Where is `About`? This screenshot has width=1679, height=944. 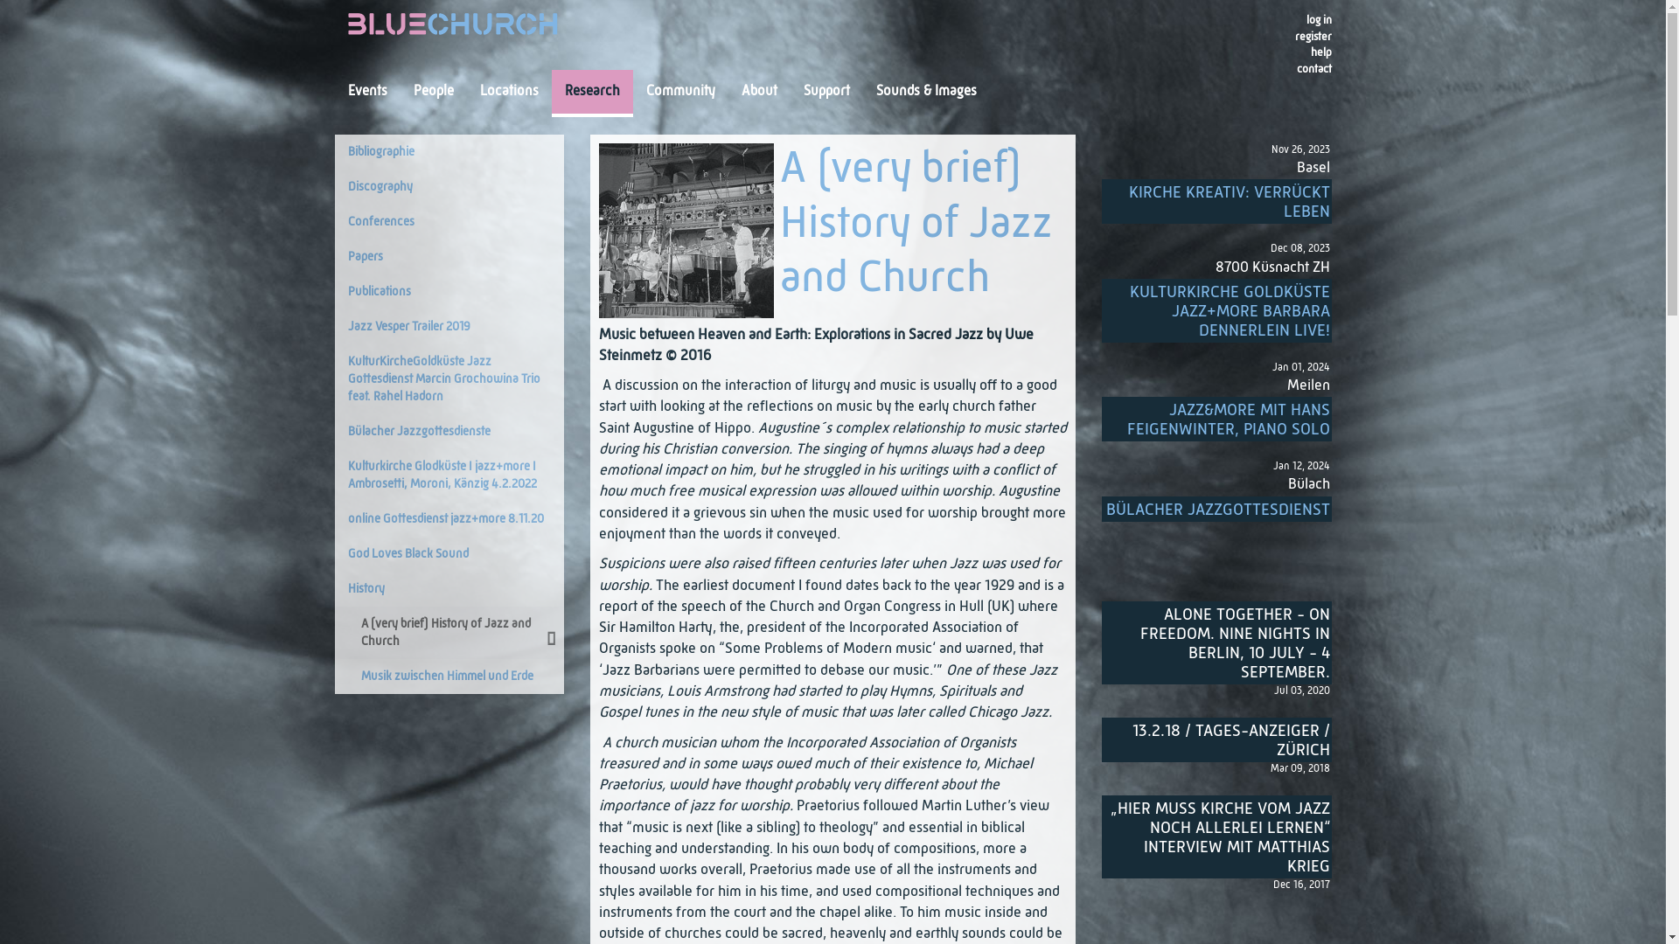 About is located at coordinates (759, 92).